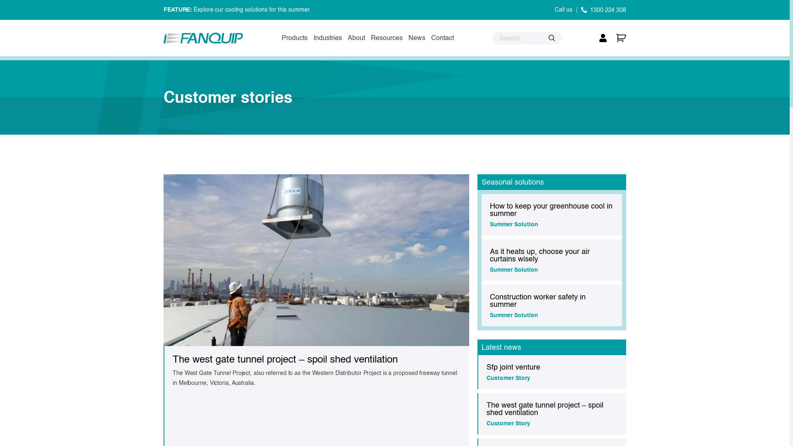  I want to click on News, so click(417, 38).